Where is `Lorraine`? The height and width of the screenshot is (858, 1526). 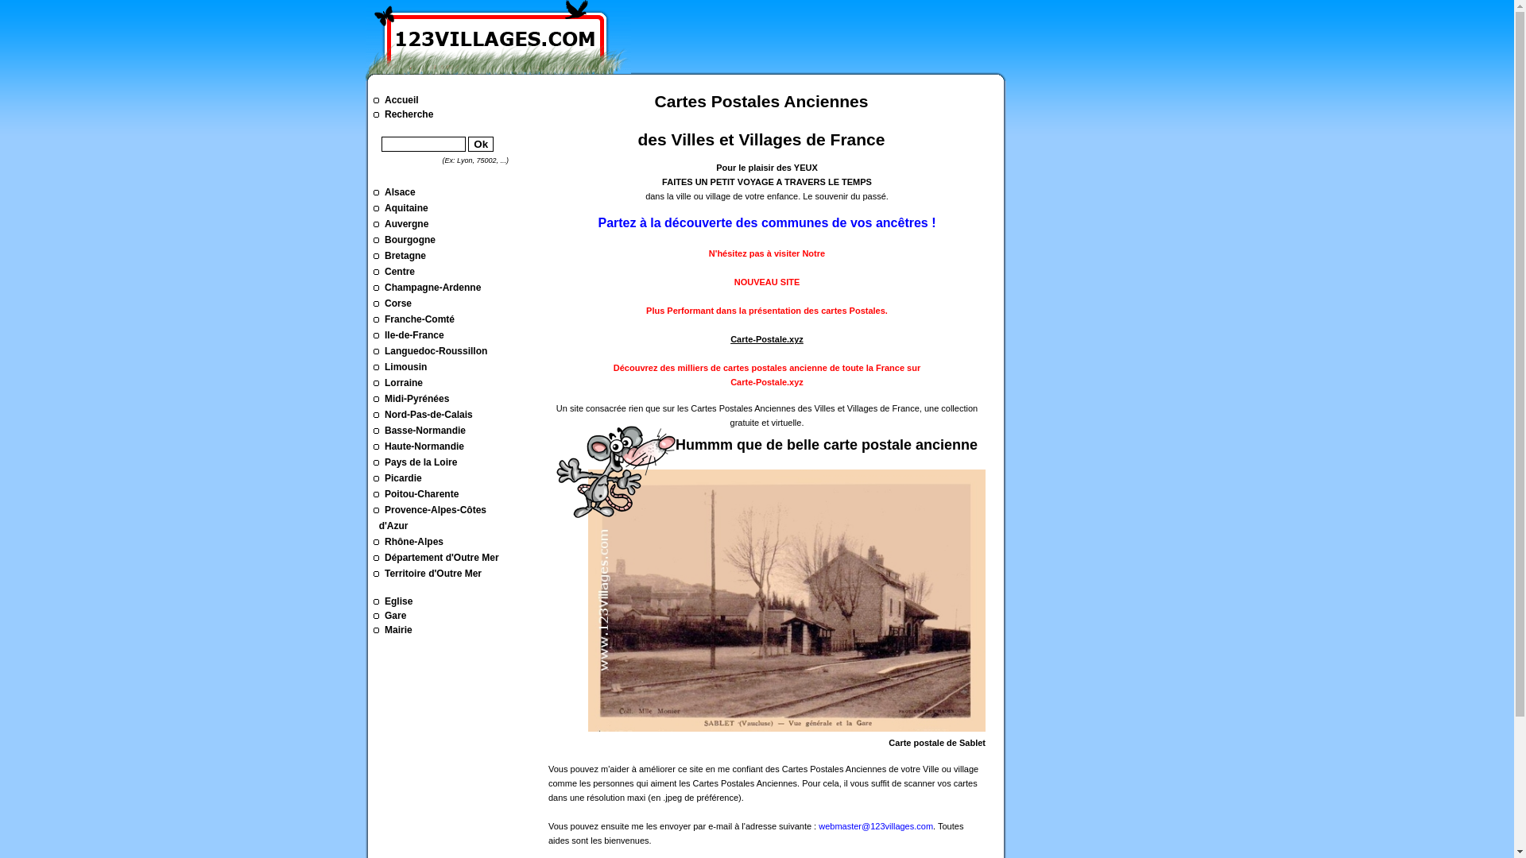 Lorraine is located at coordinates (449, 383).